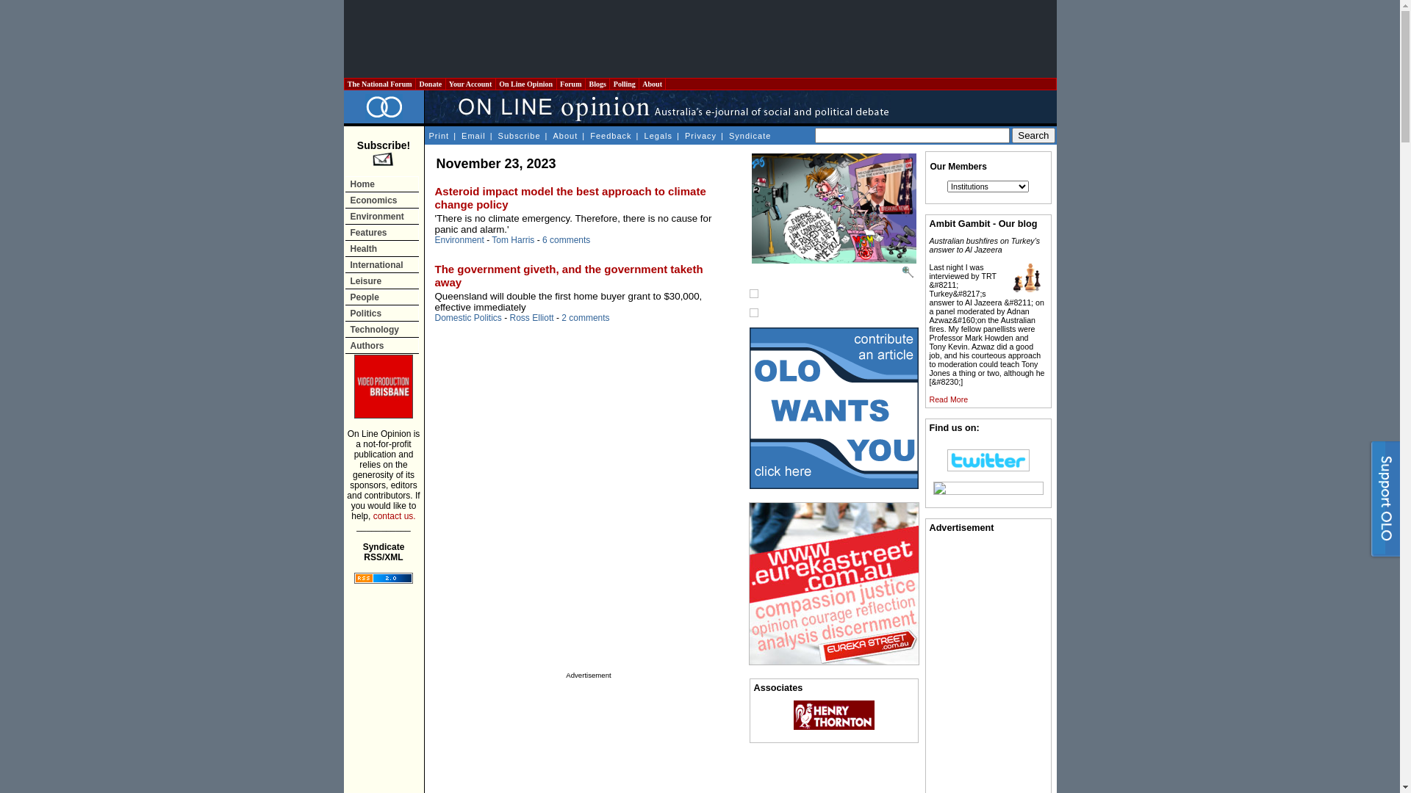 The width and height of the screenshot is (1411, 793). I want to click on The government giveth, and the government taketh away, so click(569, 276).